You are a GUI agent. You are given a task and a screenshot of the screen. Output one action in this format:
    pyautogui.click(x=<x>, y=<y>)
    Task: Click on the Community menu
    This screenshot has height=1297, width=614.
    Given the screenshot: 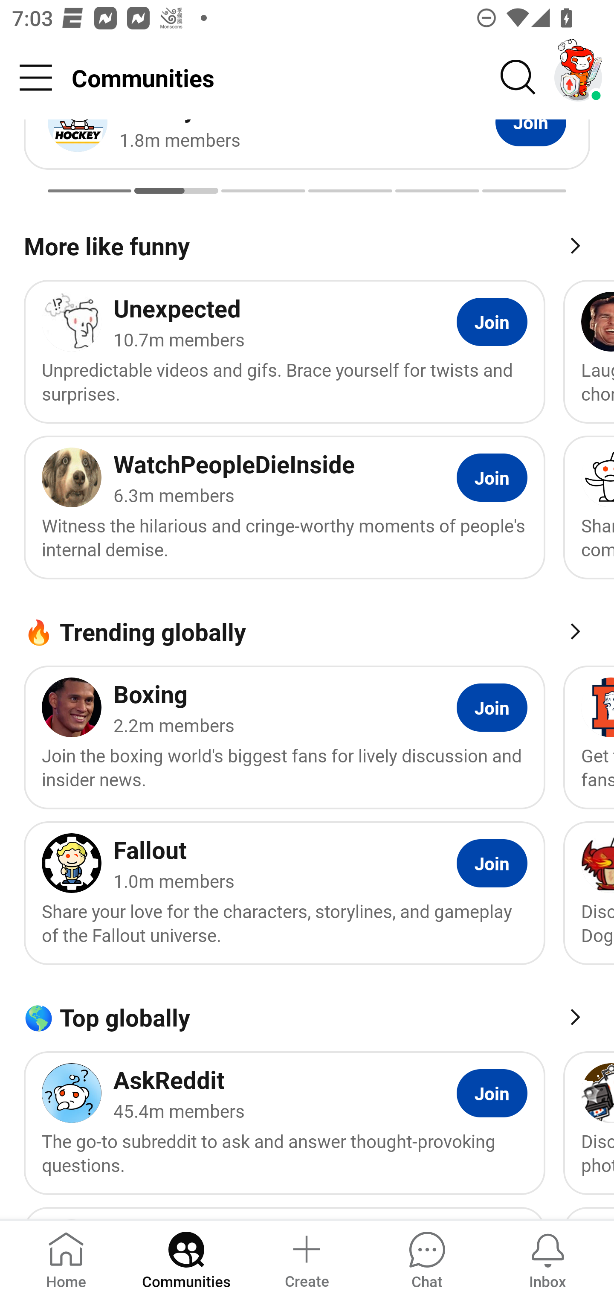 What is the action you would take?
    pyautogui.click(x=36, y=78)
    